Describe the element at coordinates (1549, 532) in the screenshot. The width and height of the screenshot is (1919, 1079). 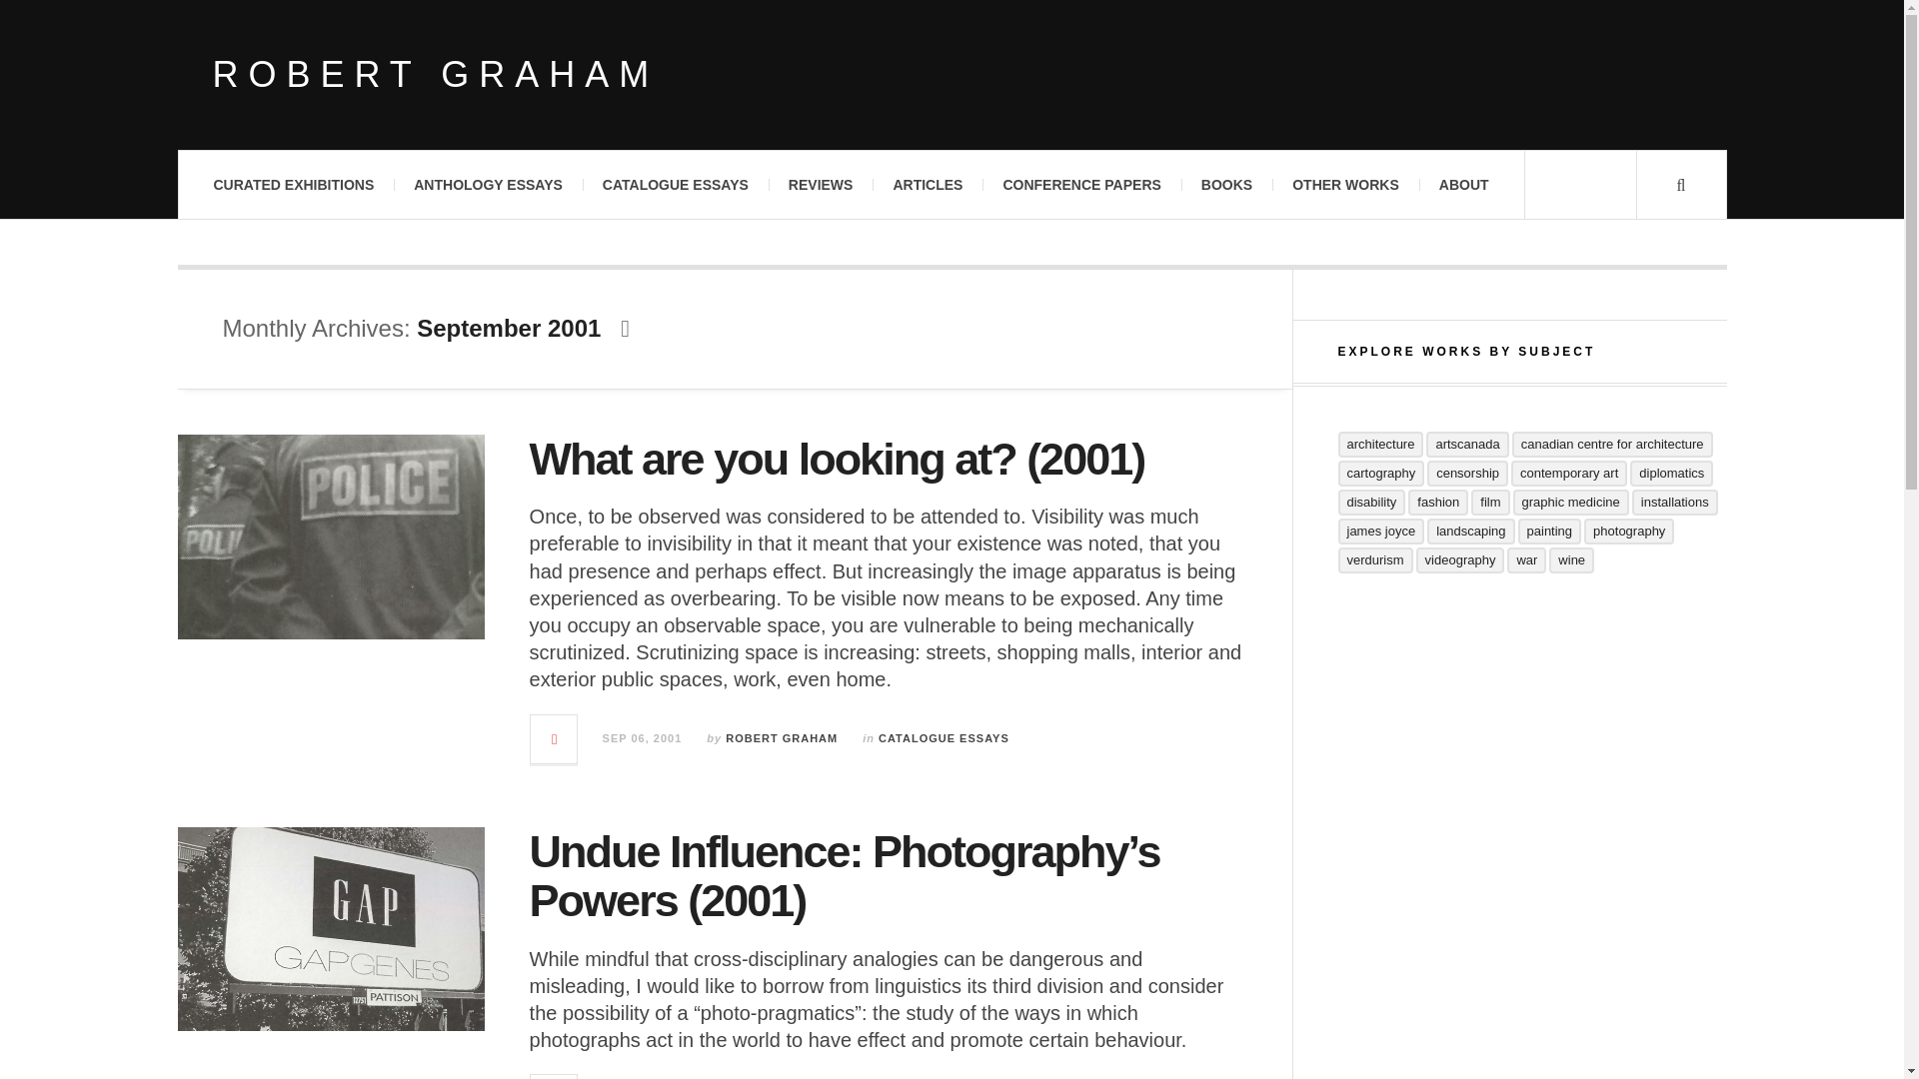
I see `painting` at that location.